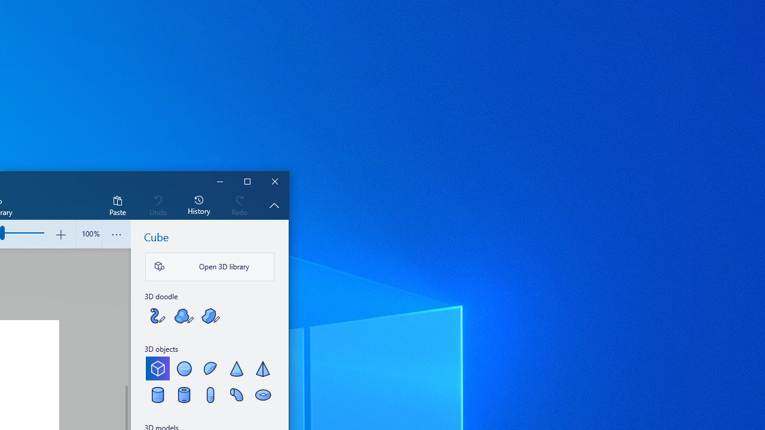  Describe the element at coordinates (158, 368) in the screenshot. I see `Cube` at that location.